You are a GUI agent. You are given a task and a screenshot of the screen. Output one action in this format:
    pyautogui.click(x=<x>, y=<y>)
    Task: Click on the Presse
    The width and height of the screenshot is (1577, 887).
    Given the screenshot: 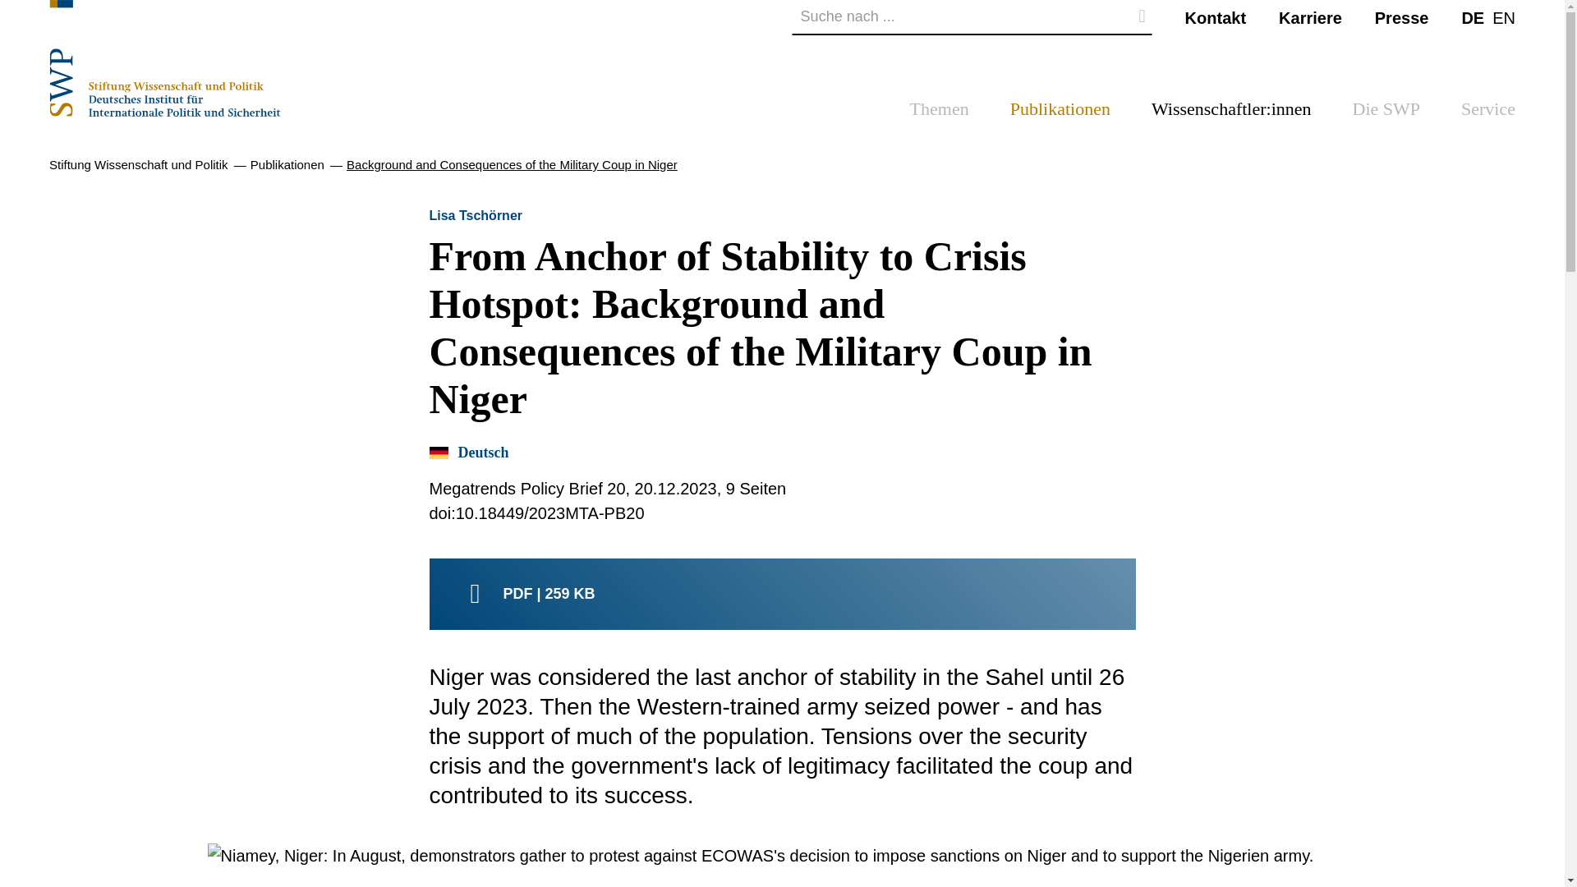 What is the action you would take?
    pyautogui.click(x=1401, y=16)
    